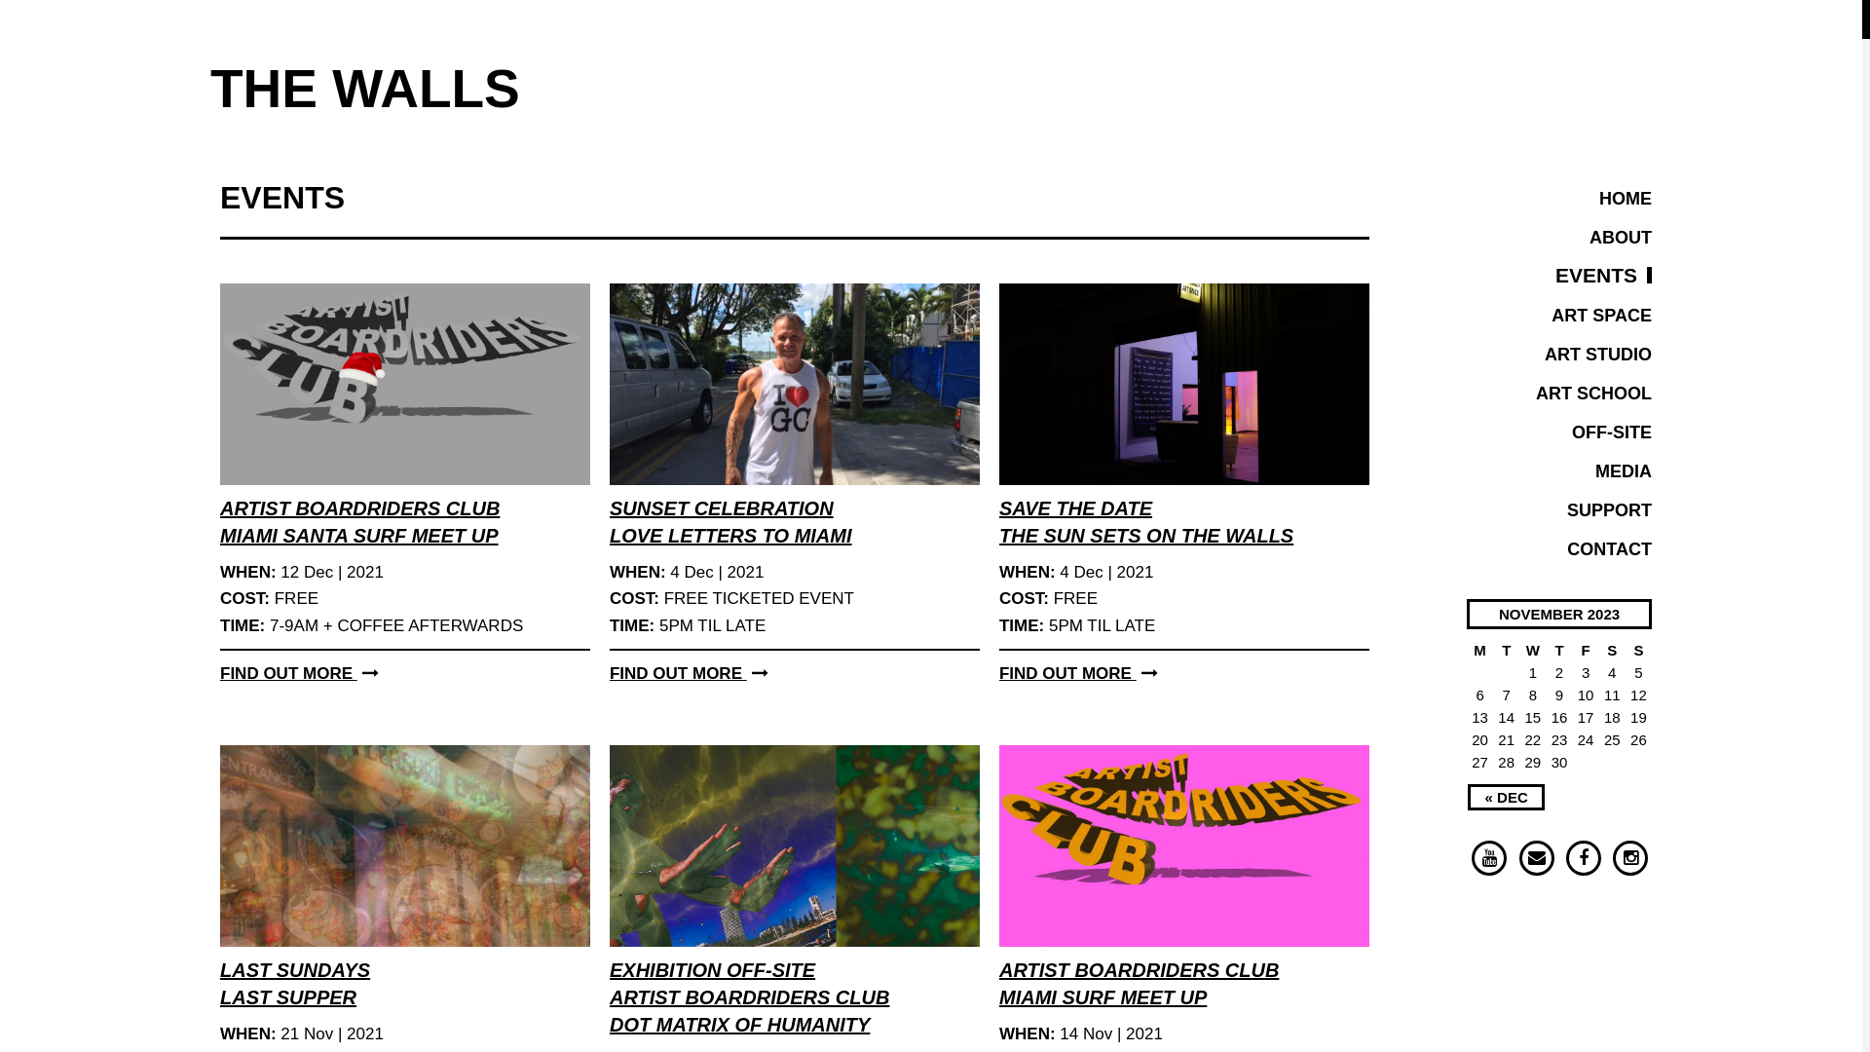  Describe the element at coordinates (360, 522) in the screenshot. I see `ARTIST BOARDRIDERS CLUB
MIAMI SANTA SURF MEET UP` at that location.